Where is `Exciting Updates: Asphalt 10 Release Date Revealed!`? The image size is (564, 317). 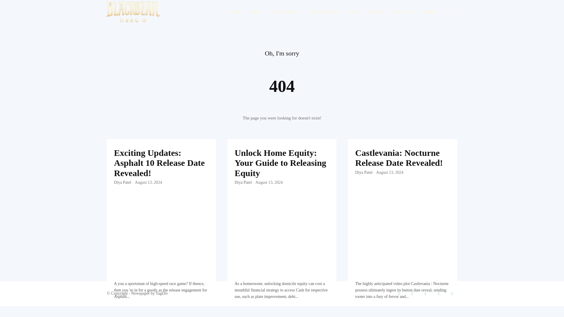 Exciting Updates: Asphalt 10 Release Date Revealed! is located at coordinates (161, 171).